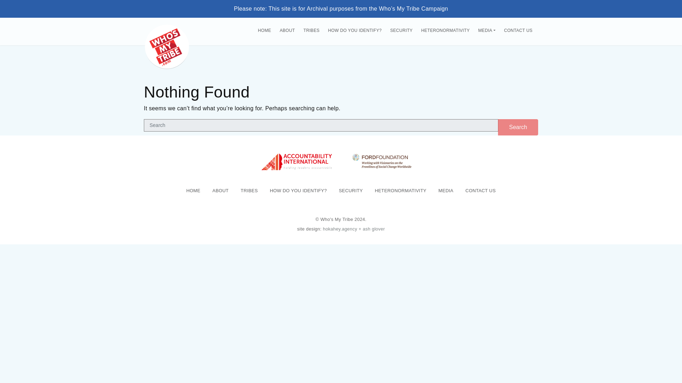 The height and width of the screenshot is (383, 682). I want to click on MEDIA, so click(487, 30).